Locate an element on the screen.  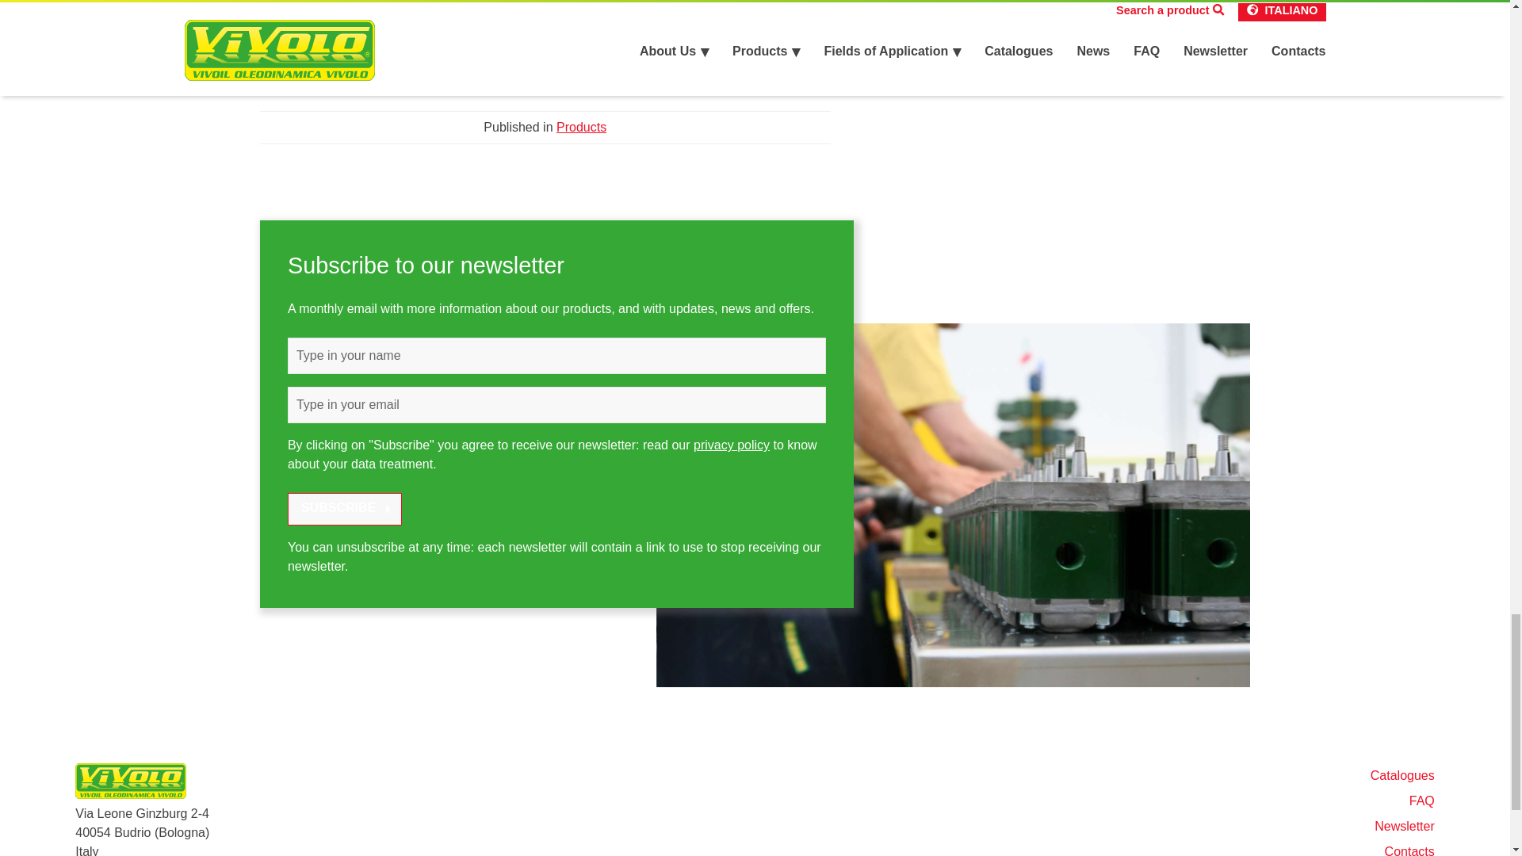
Products is located at coordinates (581, 127).